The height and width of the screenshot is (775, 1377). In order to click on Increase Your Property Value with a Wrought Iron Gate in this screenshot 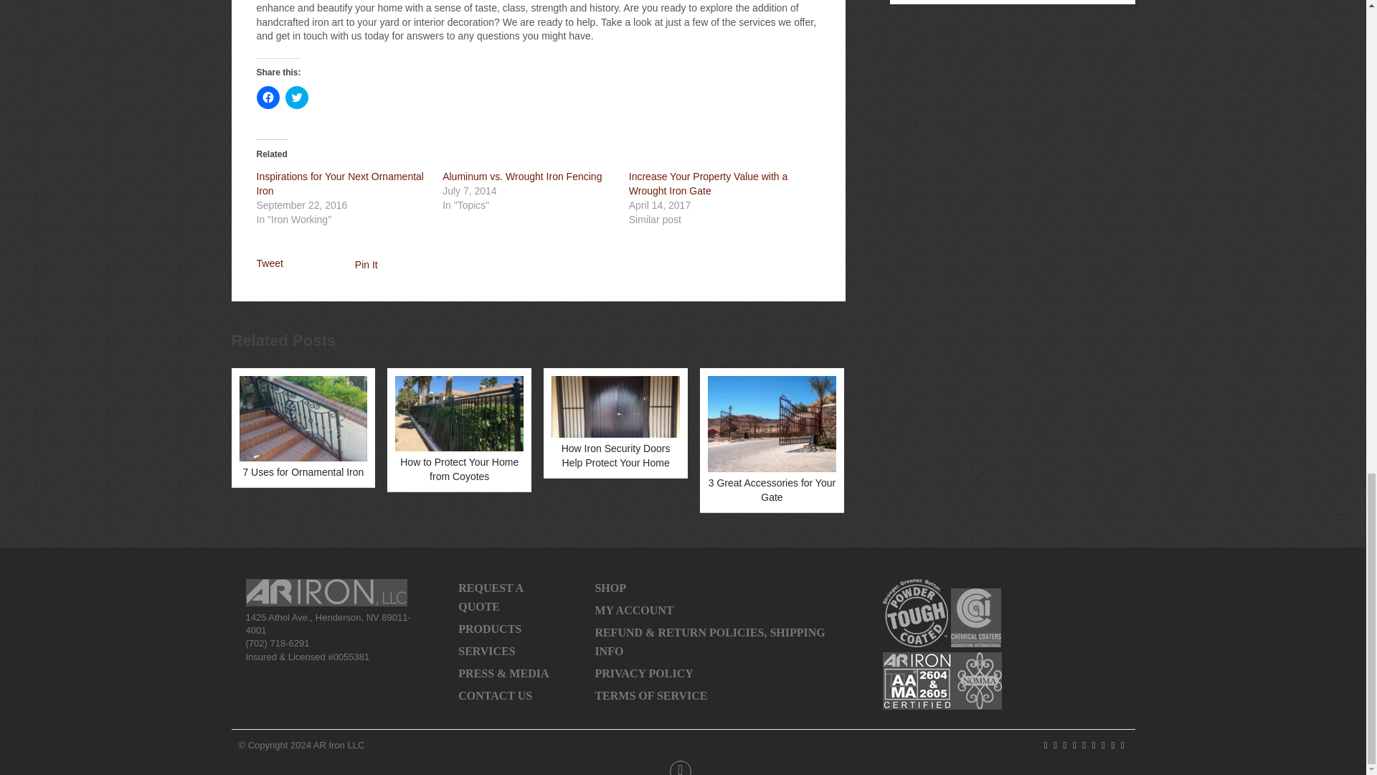, I will do `click(709, 184)`.